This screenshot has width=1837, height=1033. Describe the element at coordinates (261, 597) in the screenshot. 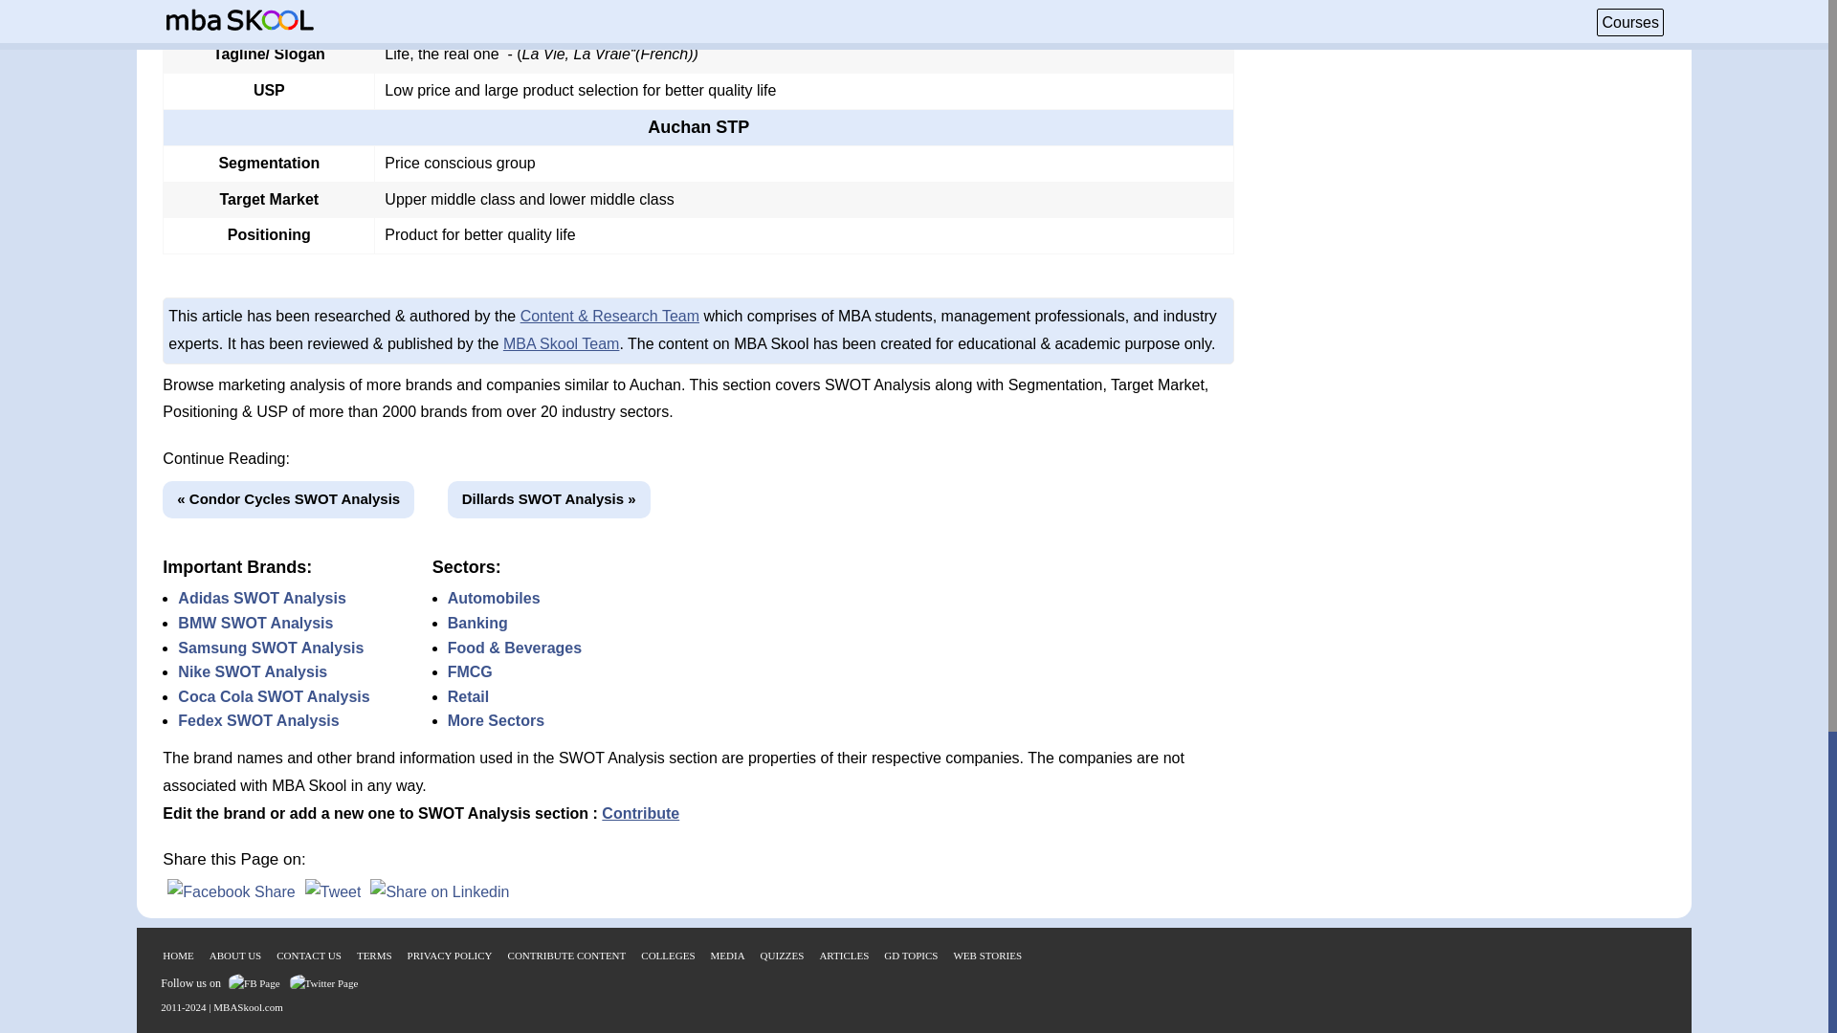

I see `Adidas SWOT Analysis` at that location.